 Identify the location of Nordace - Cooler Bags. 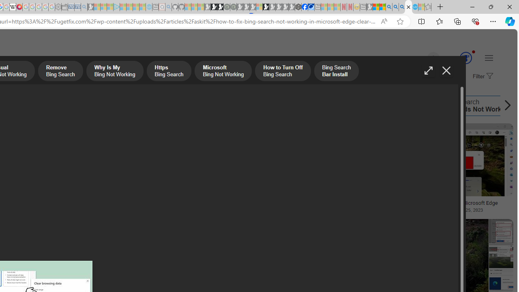
(298, 7).